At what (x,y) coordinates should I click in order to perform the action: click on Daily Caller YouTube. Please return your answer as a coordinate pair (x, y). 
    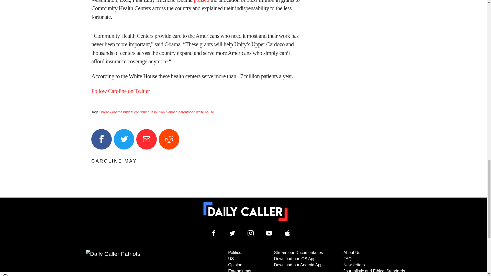
    Looking at the image, I should click on (269, 233).